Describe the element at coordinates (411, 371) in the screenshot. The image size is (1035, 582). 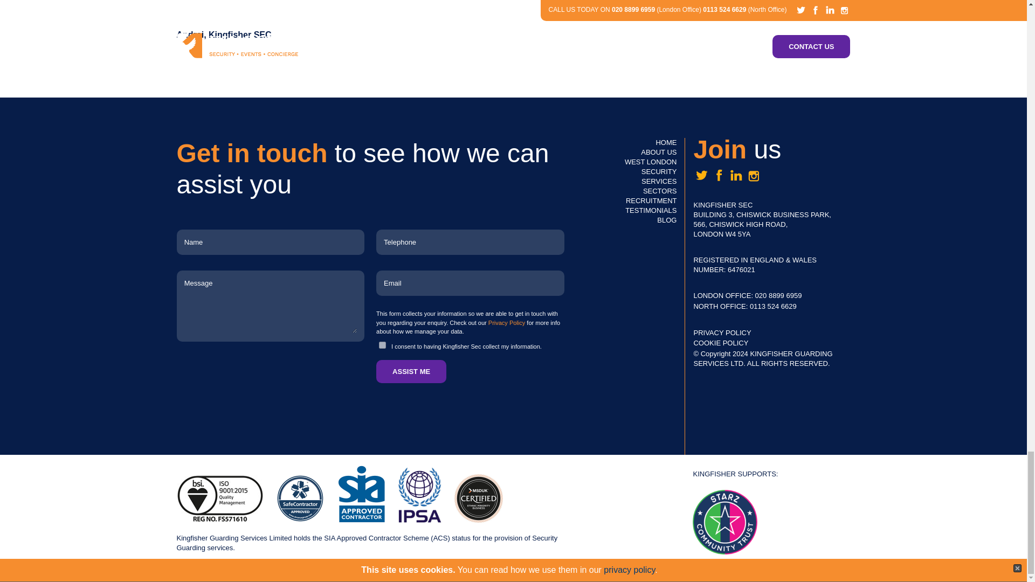
I see `Assist Me` at that location.